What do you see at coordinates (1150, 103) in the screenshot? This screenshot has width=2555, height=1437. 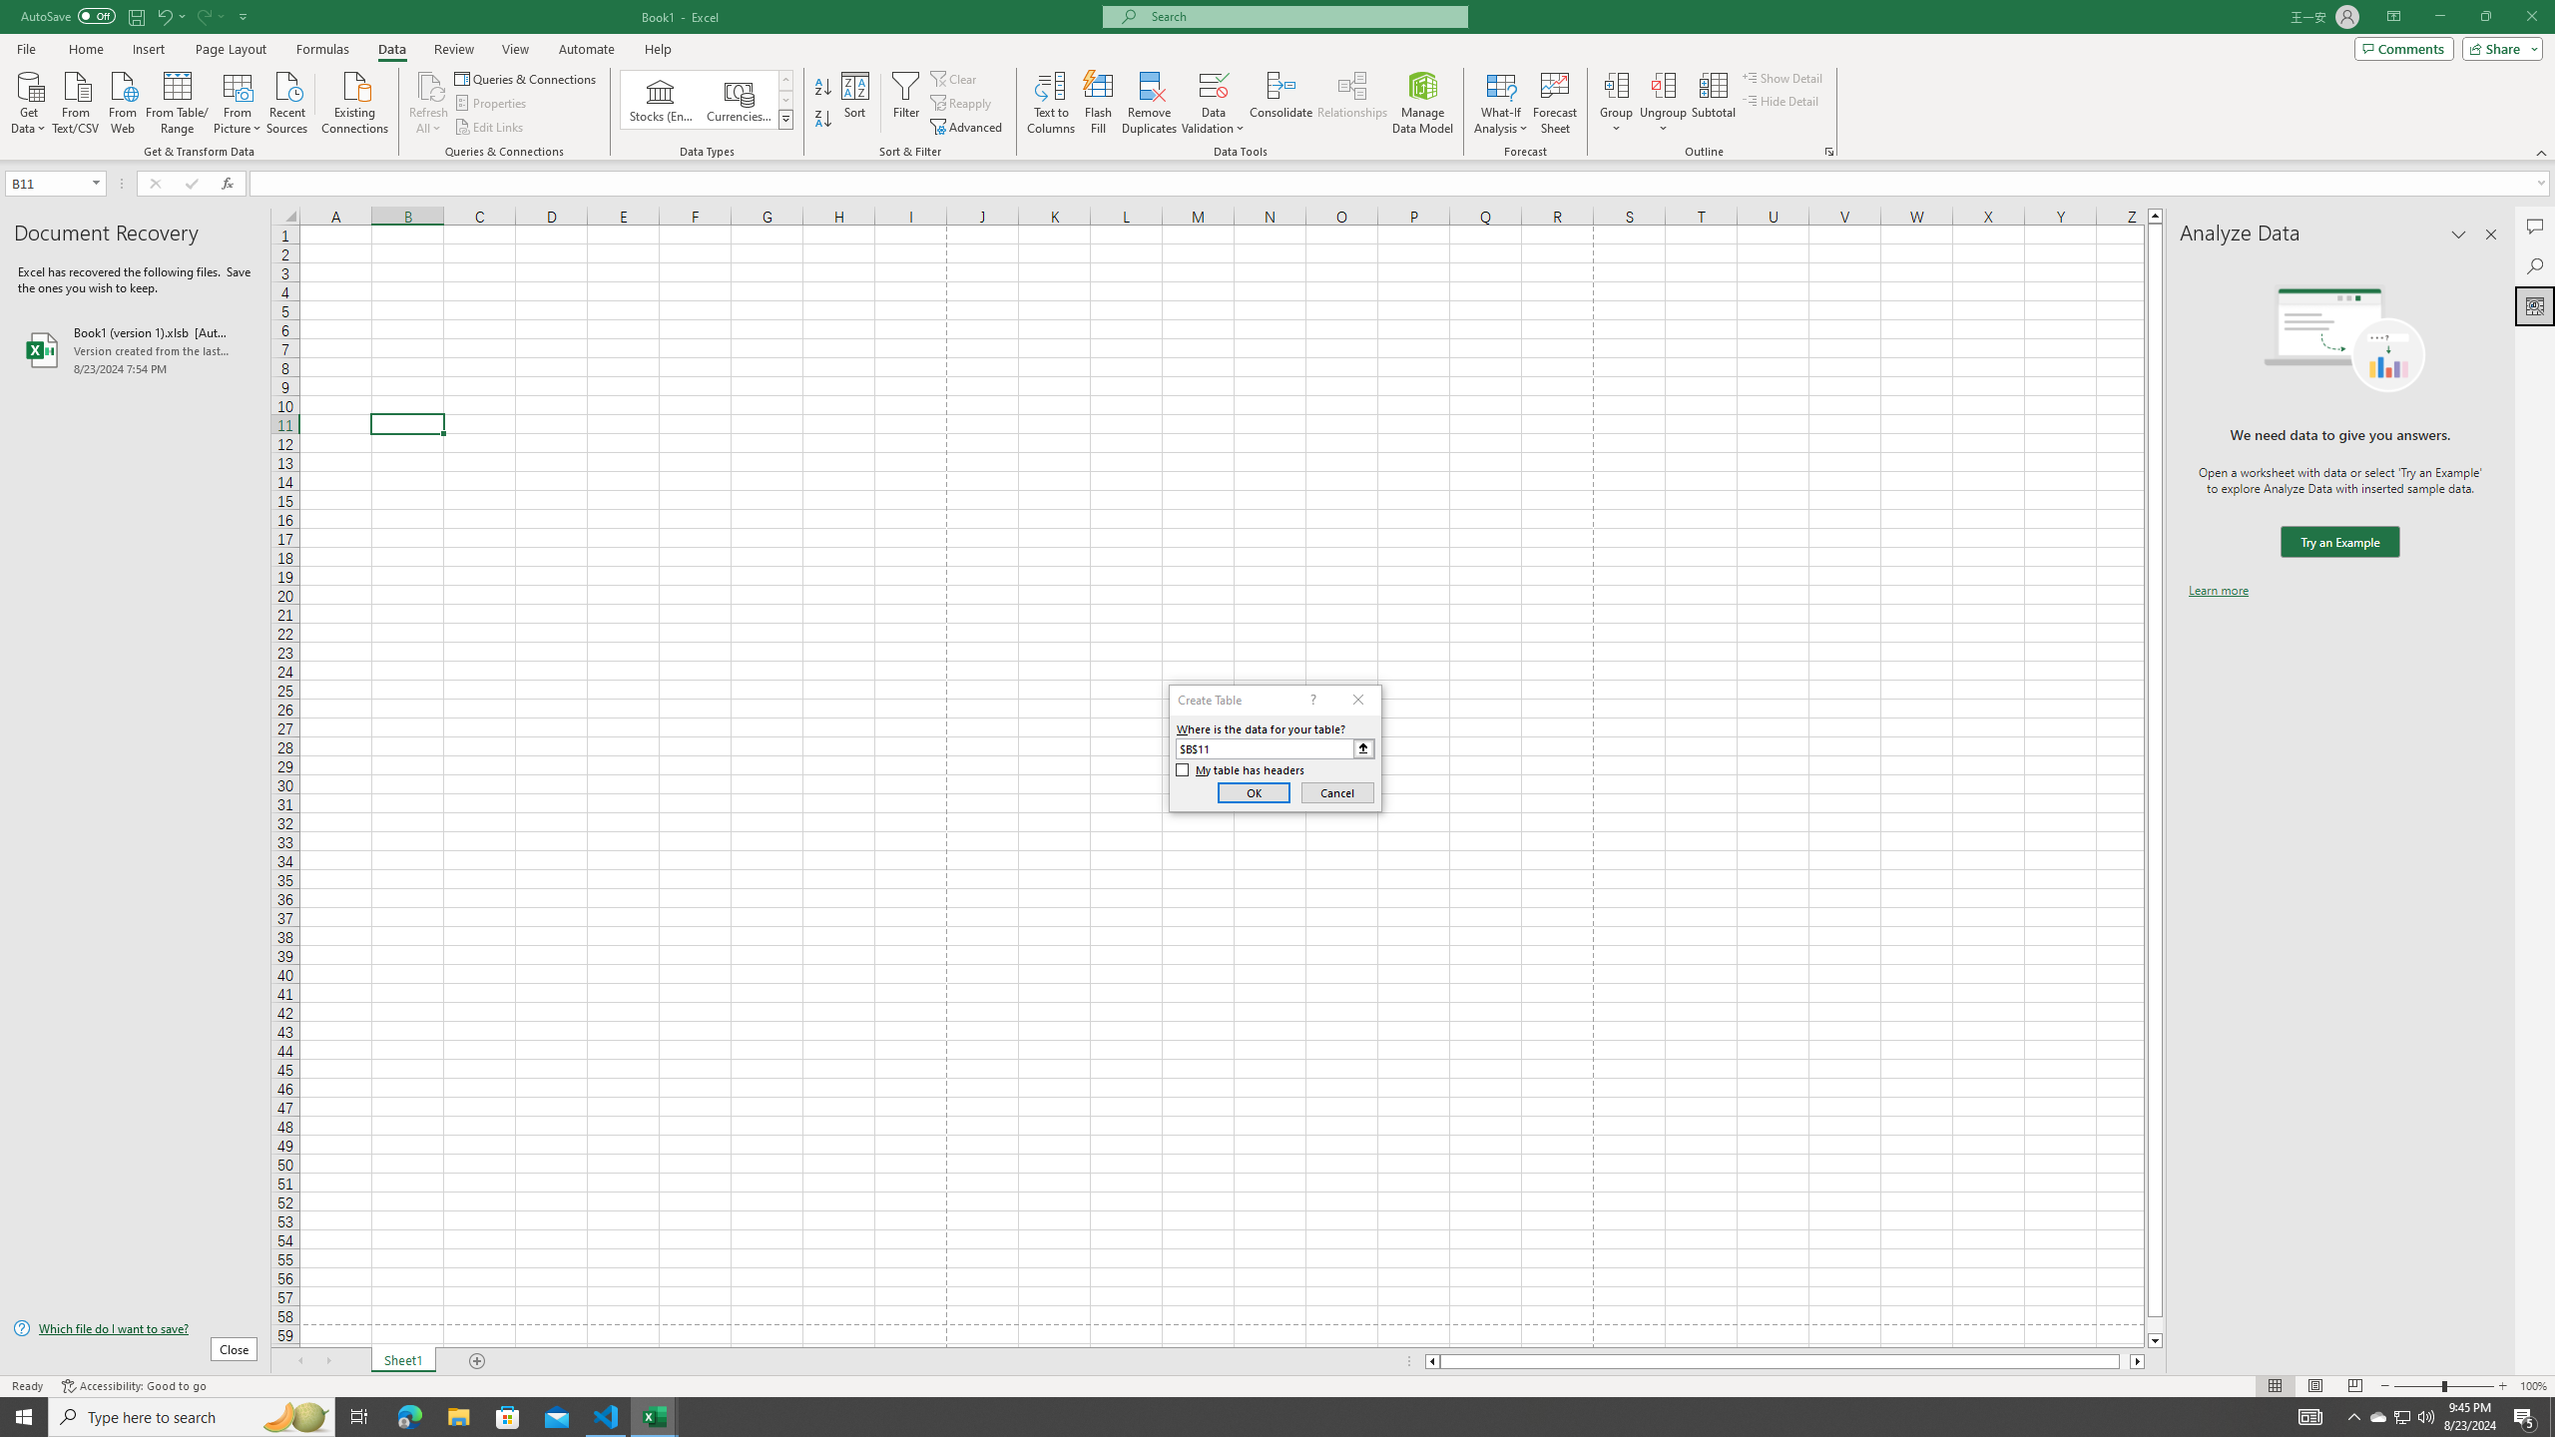 I see `Remove Duplicates` at bounding box center [1150, 103].